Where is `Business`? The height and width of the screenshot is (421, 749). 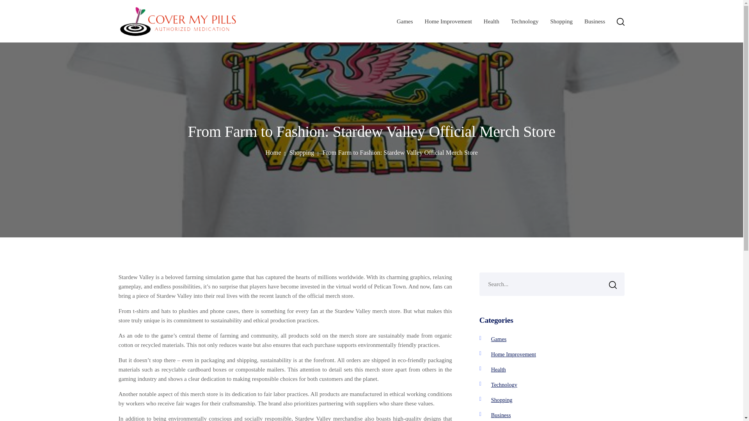 Business is located at coordinates (595, 21).